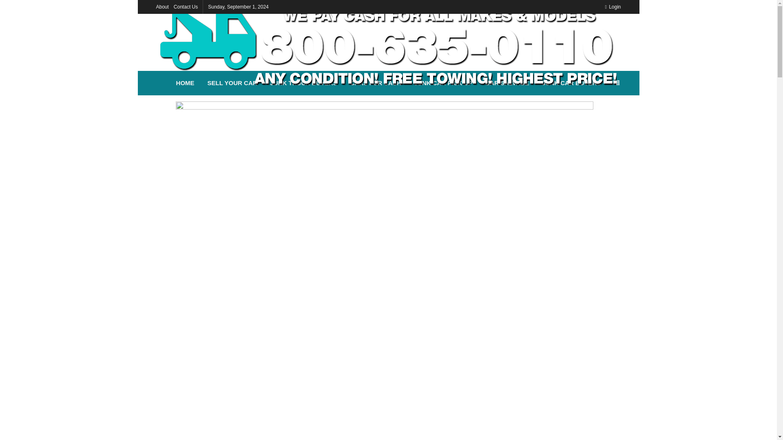 Image resolution: width=783 pixels, height=440 pixels. I want to click on JUNK TRUCK BUYERS, so click(303, 83).